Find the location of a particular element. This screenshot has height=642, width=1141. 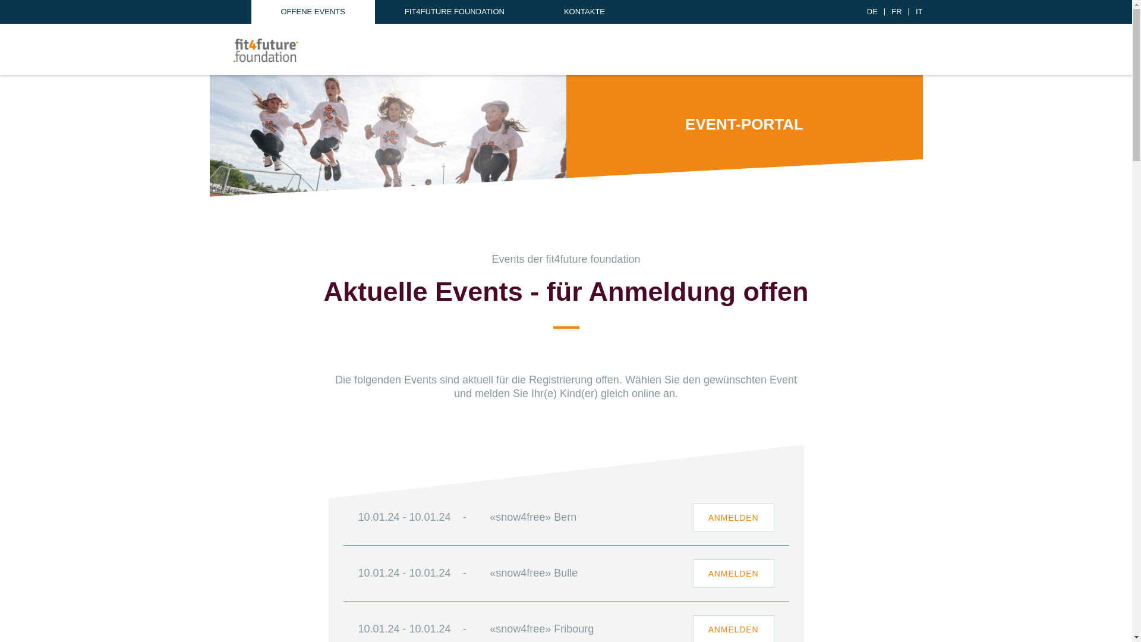

IT is located at coordinates (919, 12).